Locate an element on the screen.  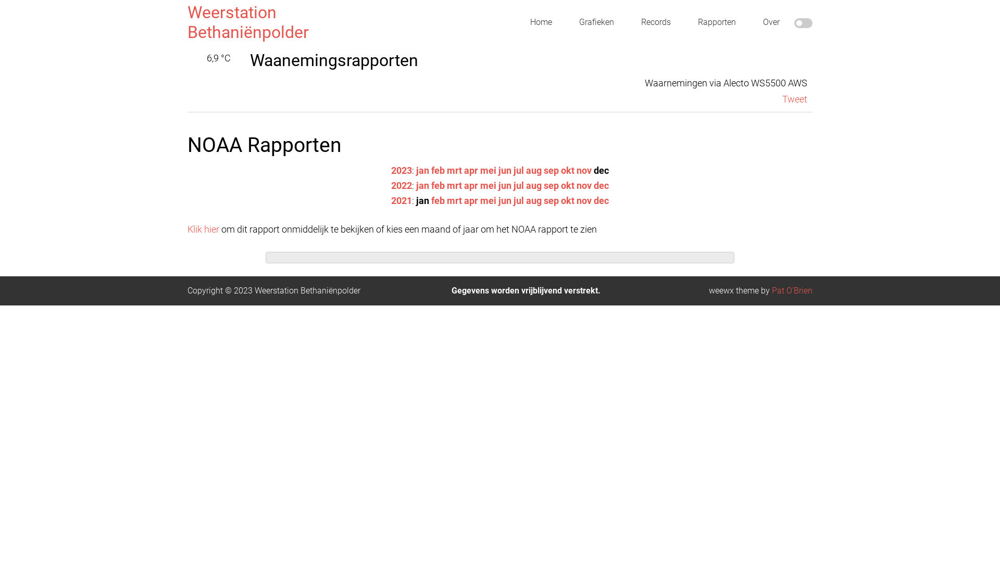
Grafieken is located at coordinates (597, 22).